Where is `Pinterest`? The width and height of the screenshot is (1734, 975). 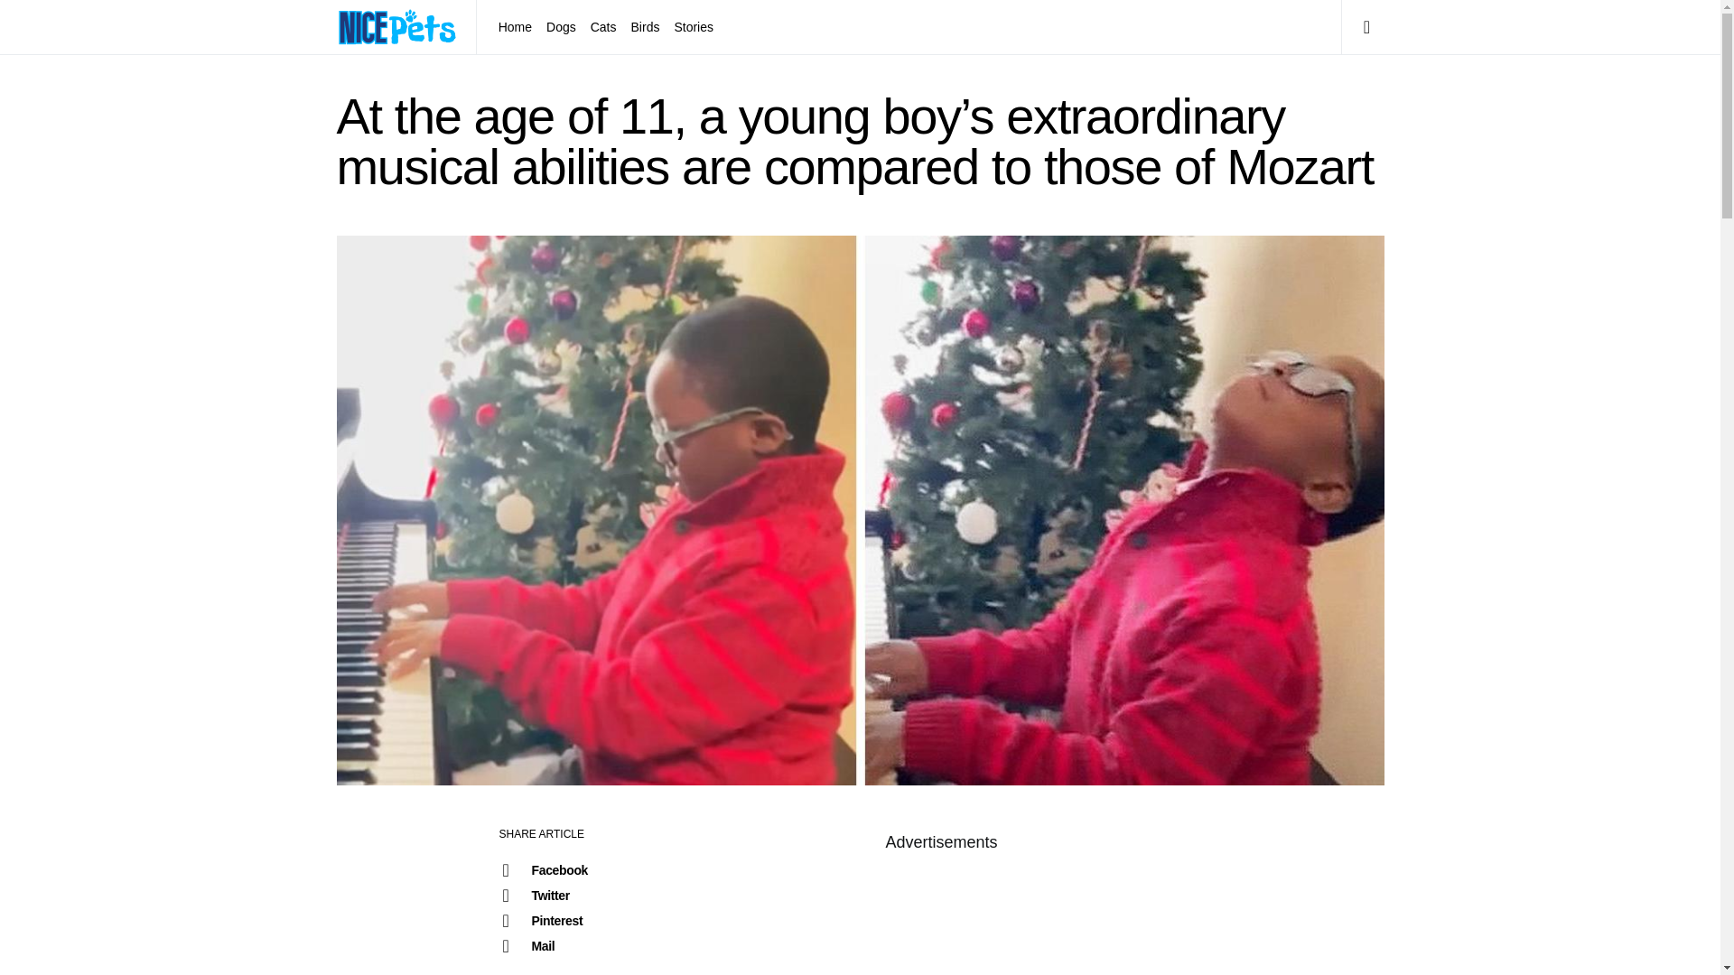 Pinterest is located at coordinates (561, 920).